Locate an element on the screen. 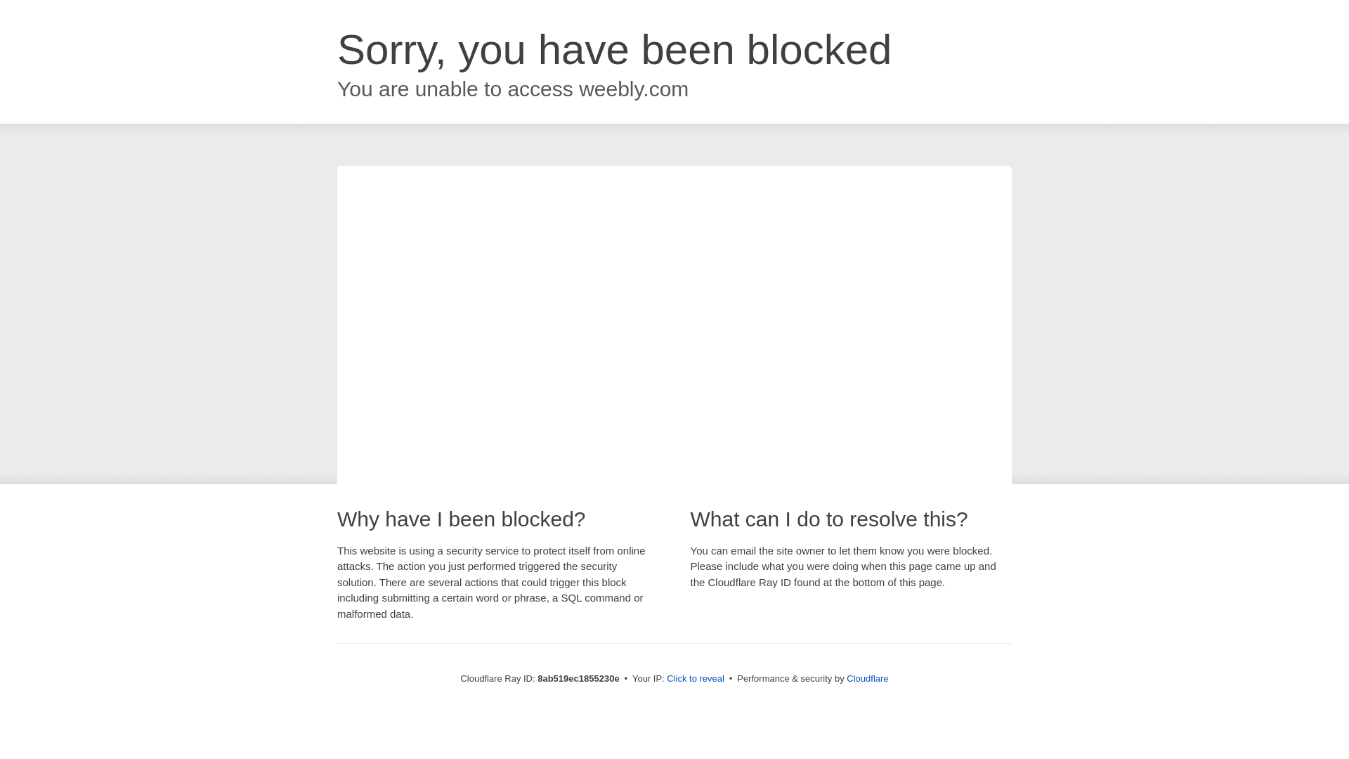 This screenshot has height=759, width=1349. Cloudflare is located at coordinates (867, 678).